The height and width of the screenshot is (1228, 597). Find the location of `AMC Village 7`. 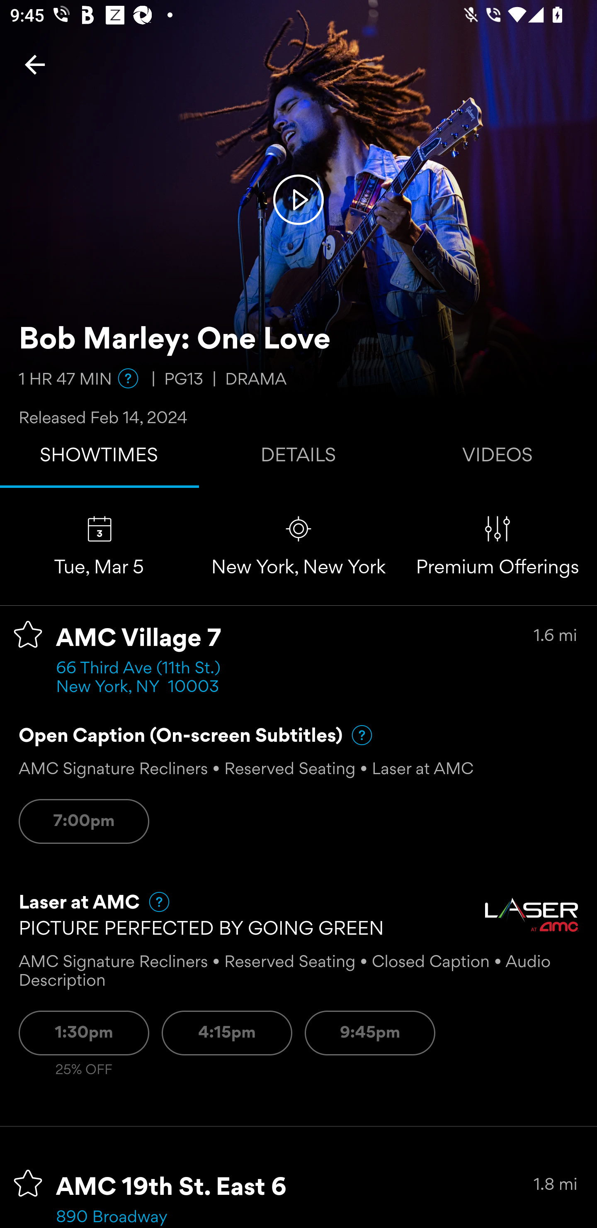

AMC Village 7 is located at coordinates (138, 639).